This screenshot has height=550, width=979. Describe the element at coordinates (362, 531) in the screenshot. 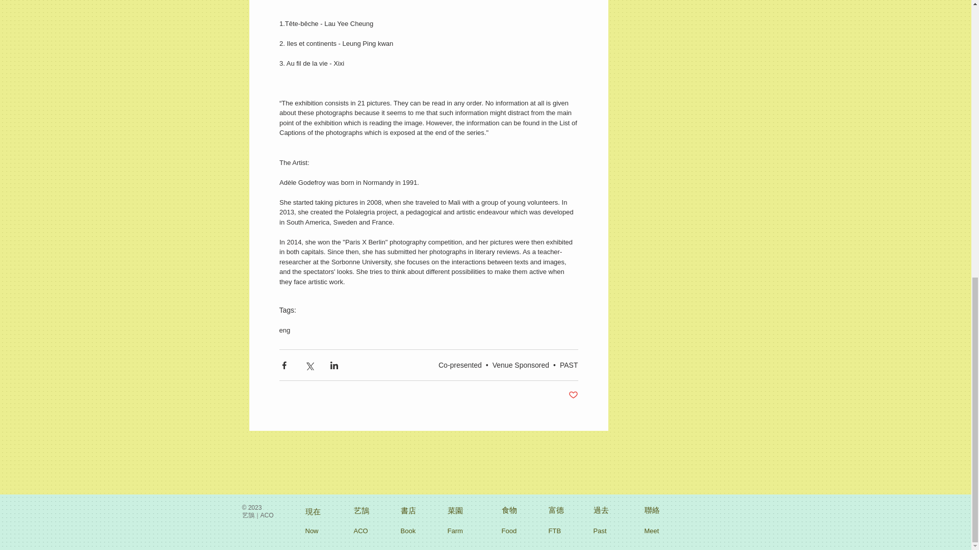

I see `ACO` at that location.